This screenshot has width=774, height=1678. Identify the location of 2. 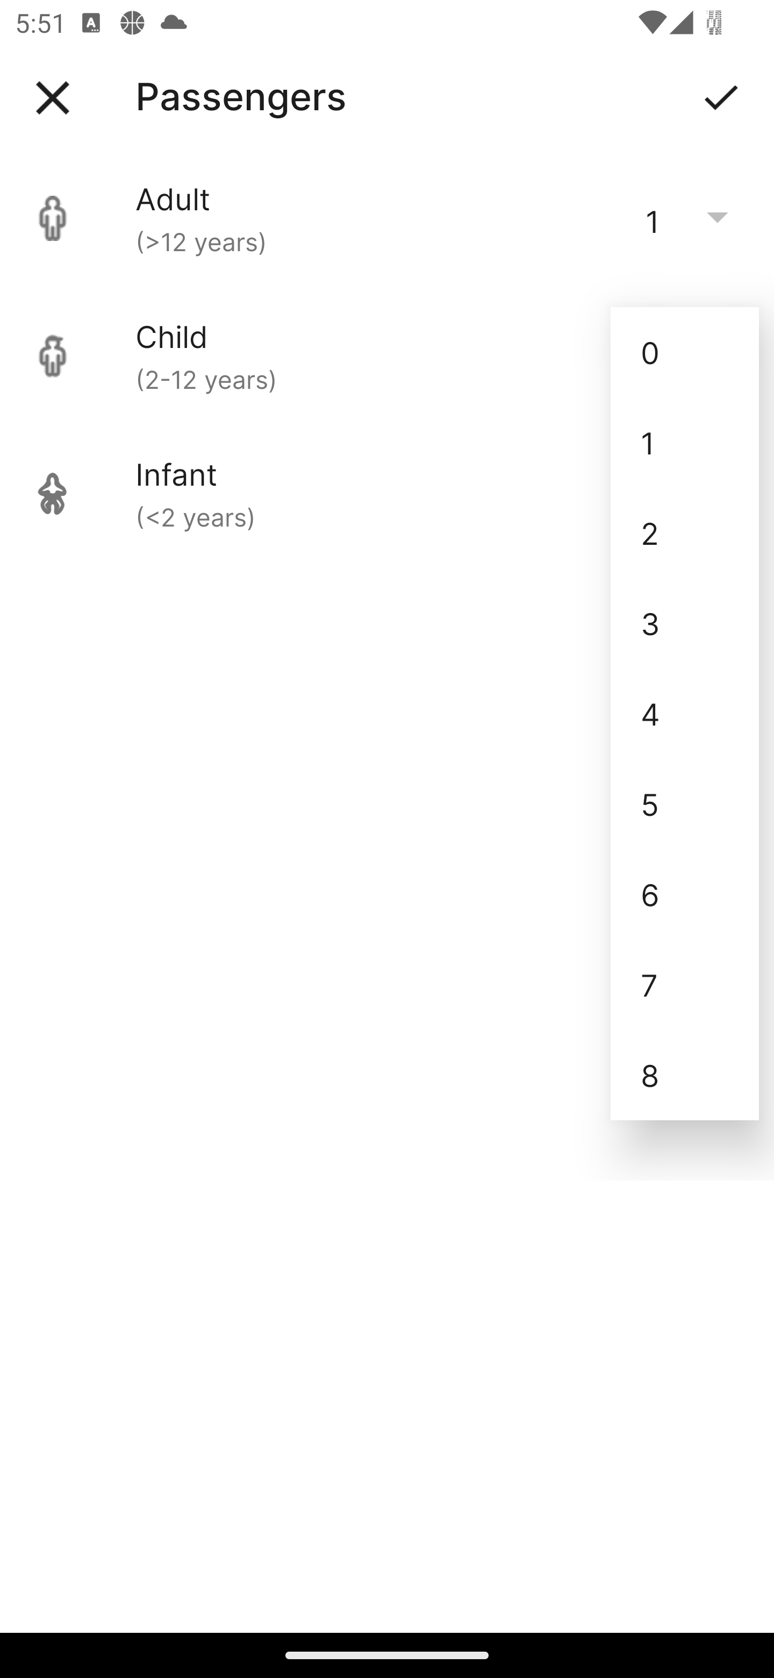
(685, 534).